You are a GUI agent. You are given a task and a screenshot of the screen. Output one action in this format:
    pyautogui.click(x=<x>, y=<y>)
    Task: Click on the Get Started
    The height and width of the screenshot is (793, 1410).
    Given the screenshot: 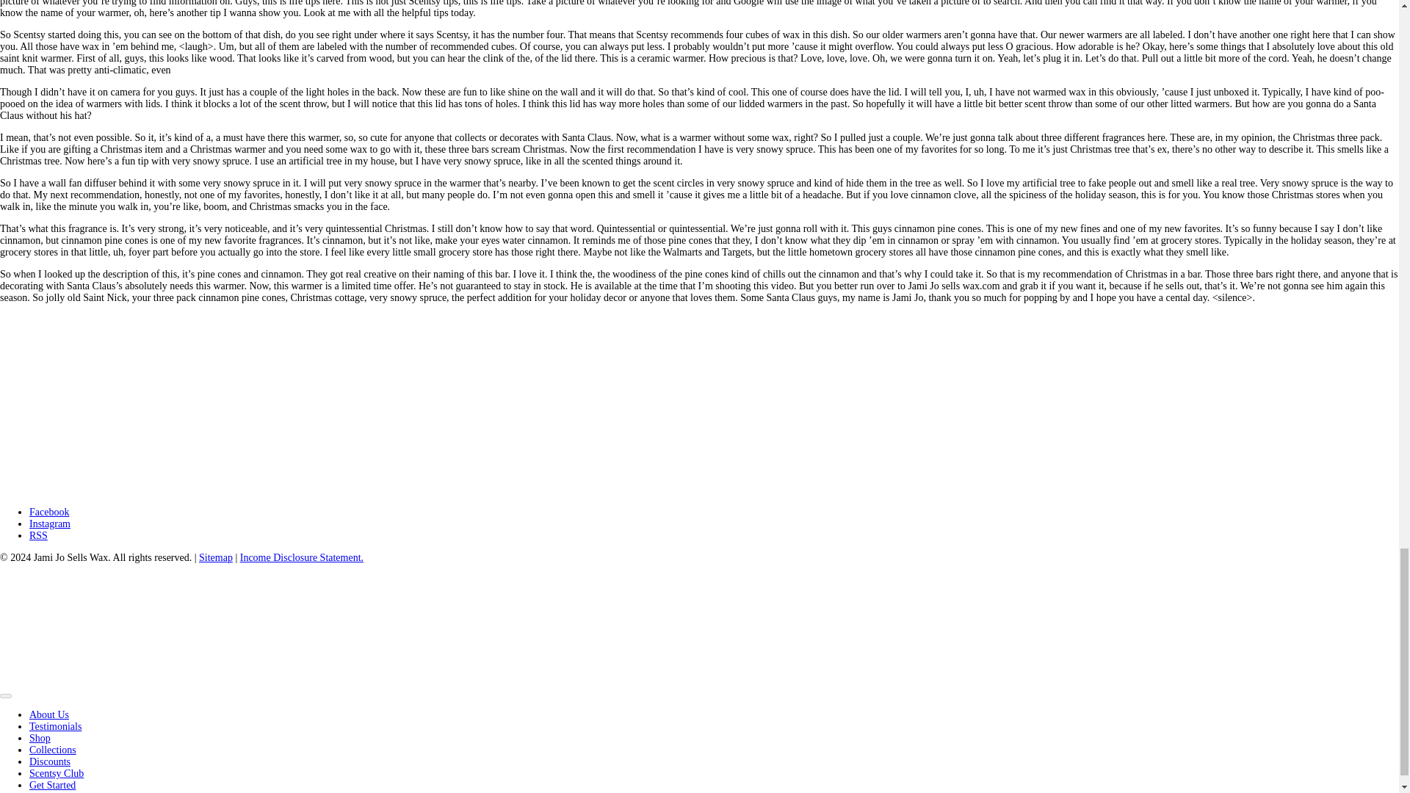 What is the action you would take?
    pyautogui.click(x=53, y=784)
    